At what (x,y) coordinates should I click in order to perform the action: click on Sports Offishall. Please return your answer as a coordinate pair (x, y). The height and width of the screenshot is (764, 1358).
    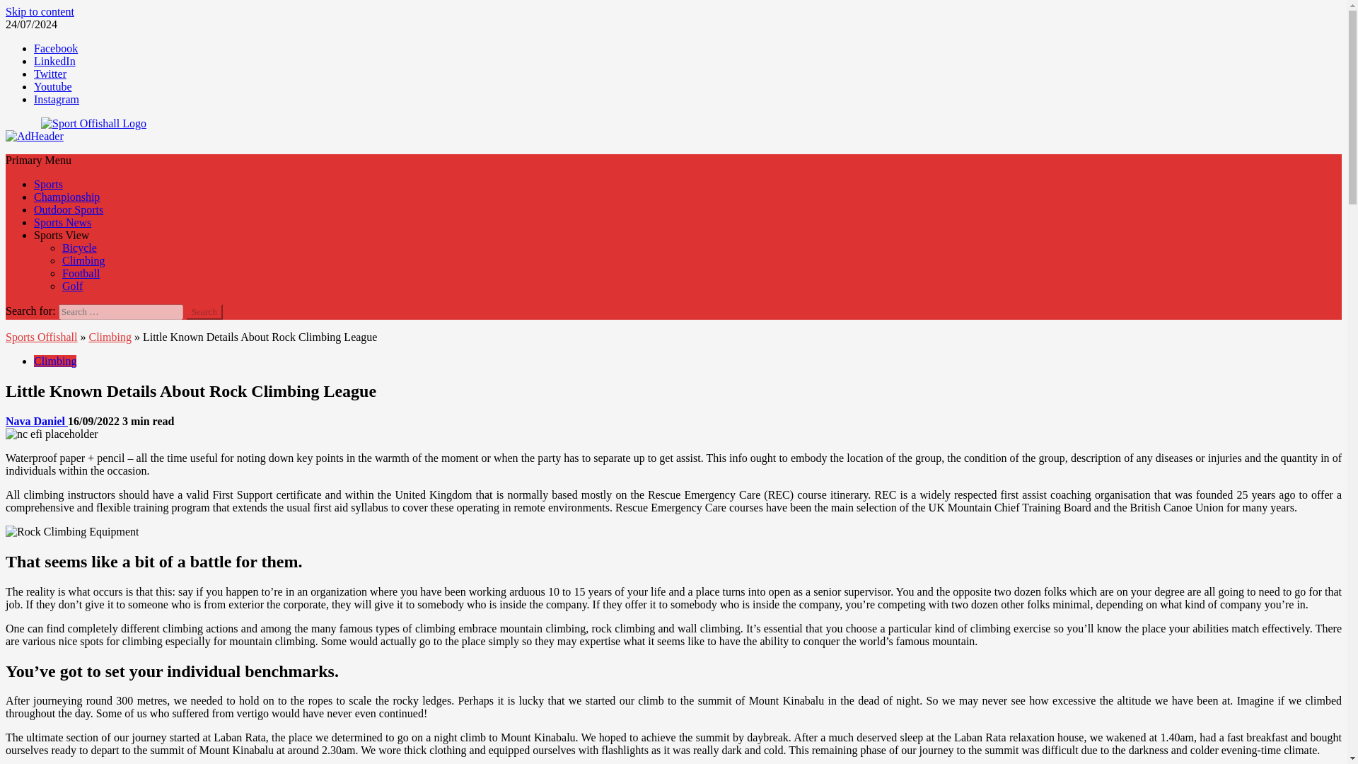
    Looking at the image, I should click on (41, 337).